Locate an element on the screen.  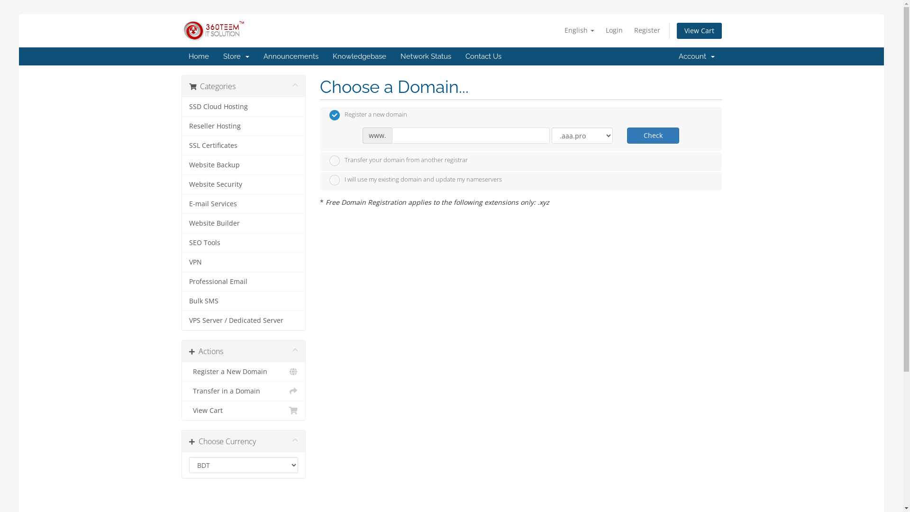
  Transfer in a Domain is located at coordinates (244, 392).